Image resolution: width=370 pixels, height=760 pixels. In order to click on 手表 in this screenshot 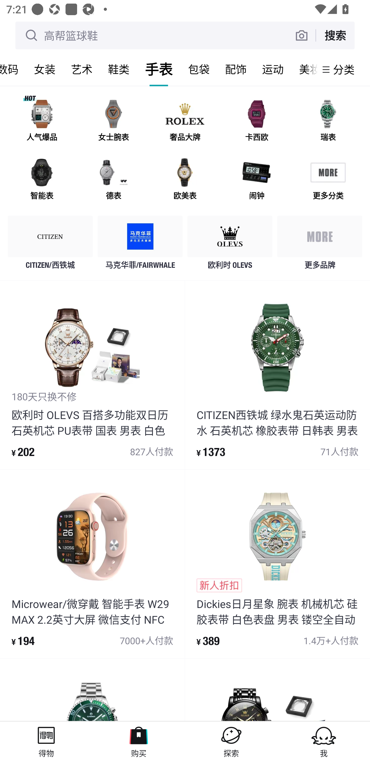, I will do `click(159, 69)`.